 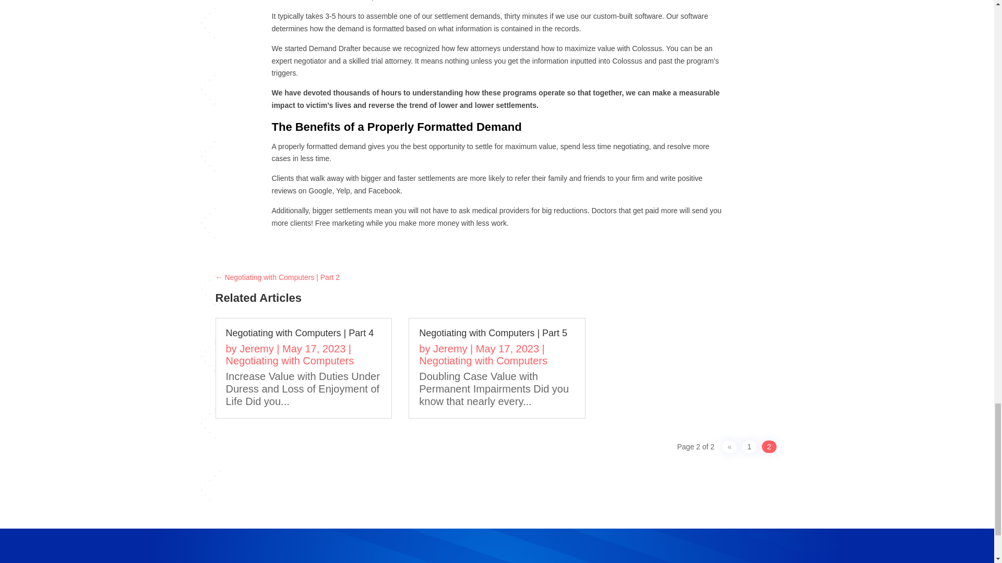 What do you see at coordinates (256, 348) in the screenshot?
I see `Posts by Jeremy` at bounding box center [256, 348].